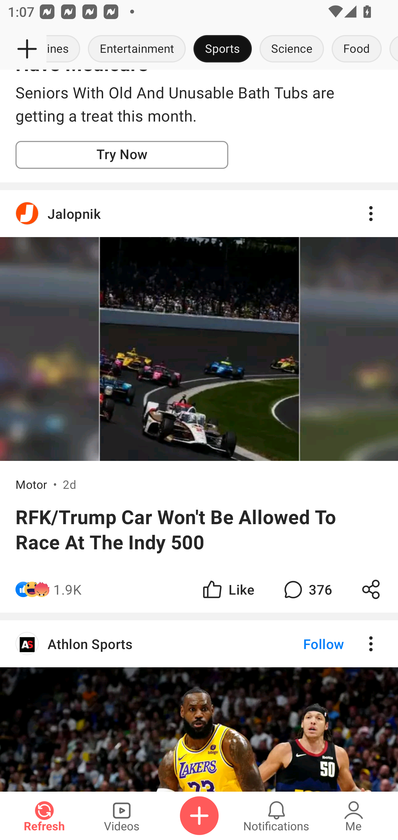  I want to click on Entertainment, so click(137, 49).